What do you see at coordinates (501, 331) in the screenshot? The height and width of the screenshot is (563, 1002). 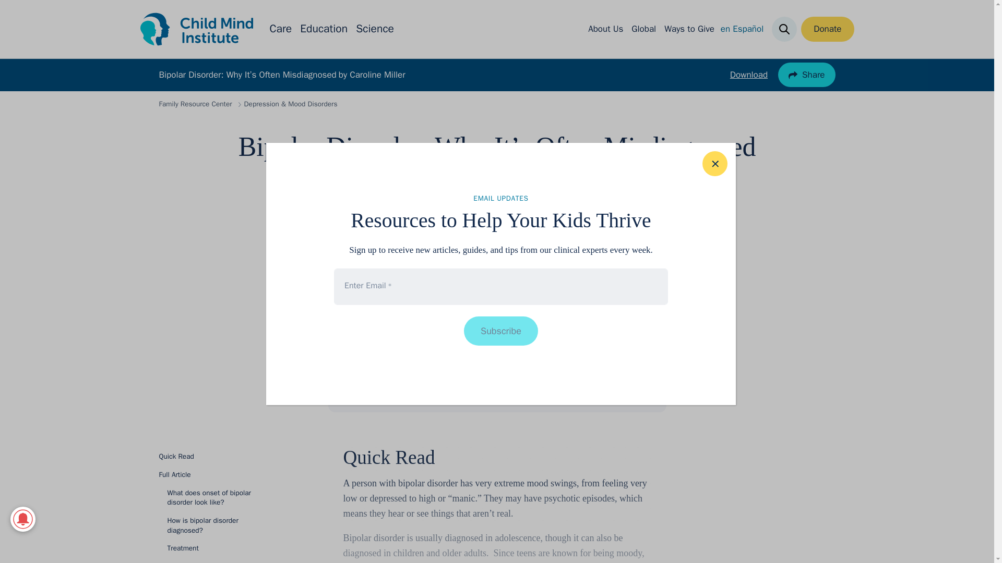 I see `Subscribe` at bounding box center [501, 331].